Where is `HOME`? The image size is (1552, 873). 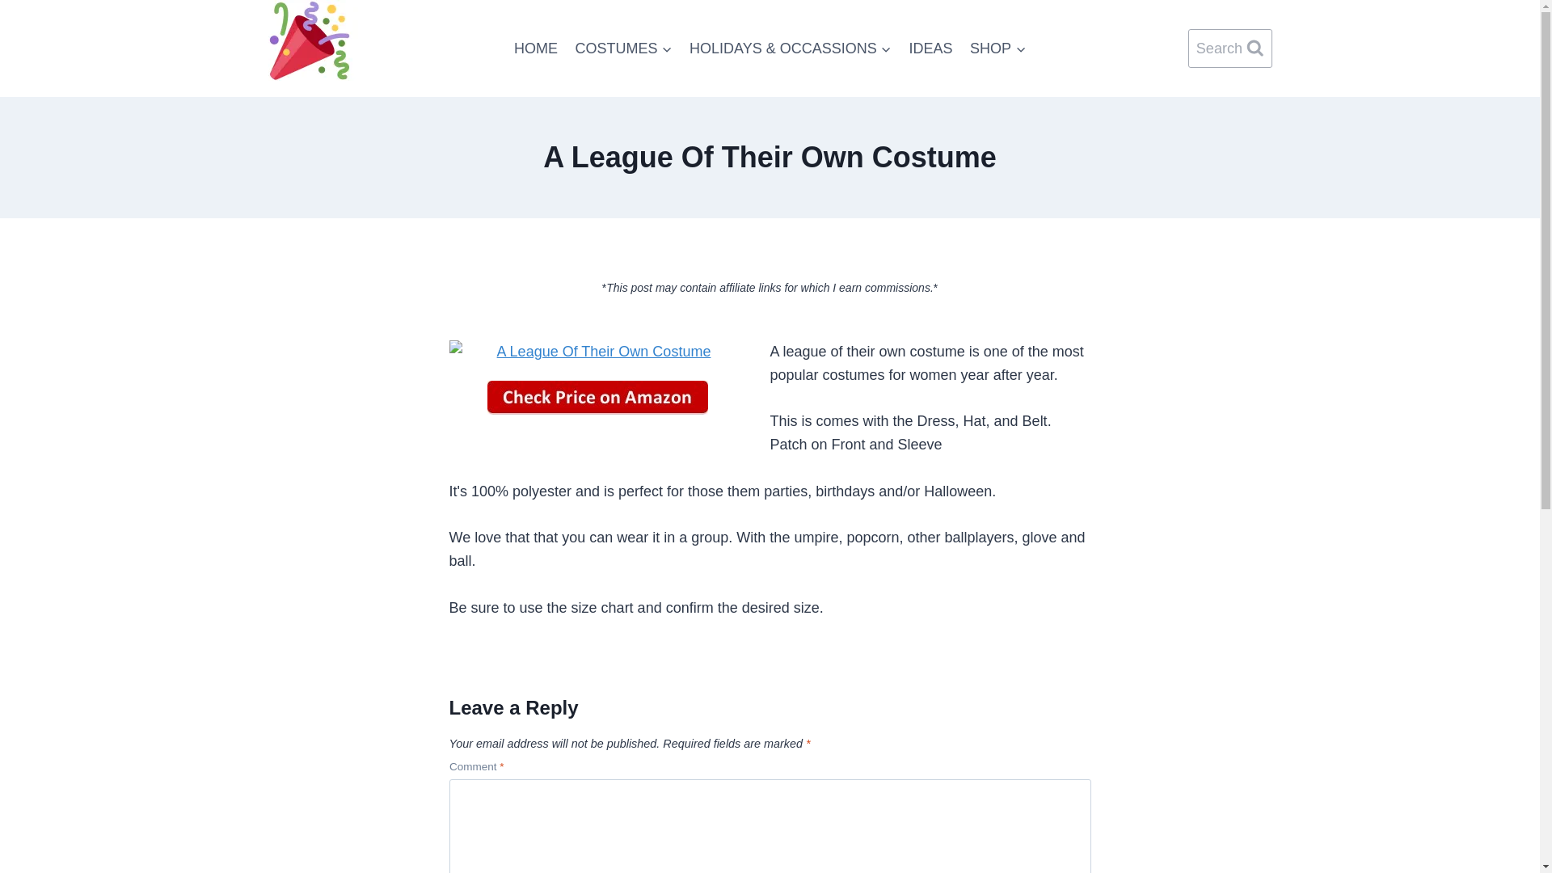 HOME is located at coordinates (535, 48).